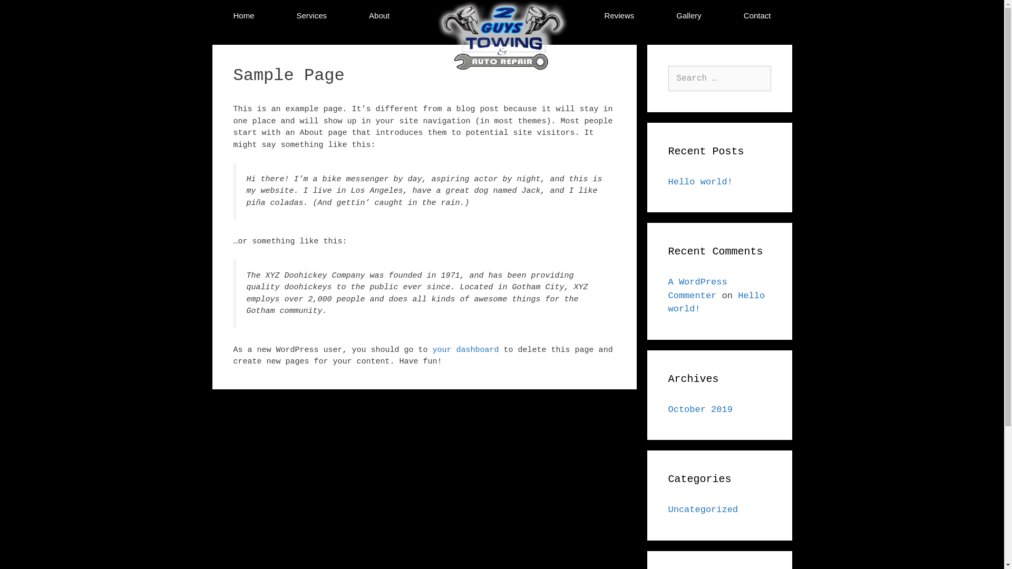  What do you see at coordinates (698, 289) in the screenshot?
I see `A WordPress Commenter` at bounding box center [698, 289].